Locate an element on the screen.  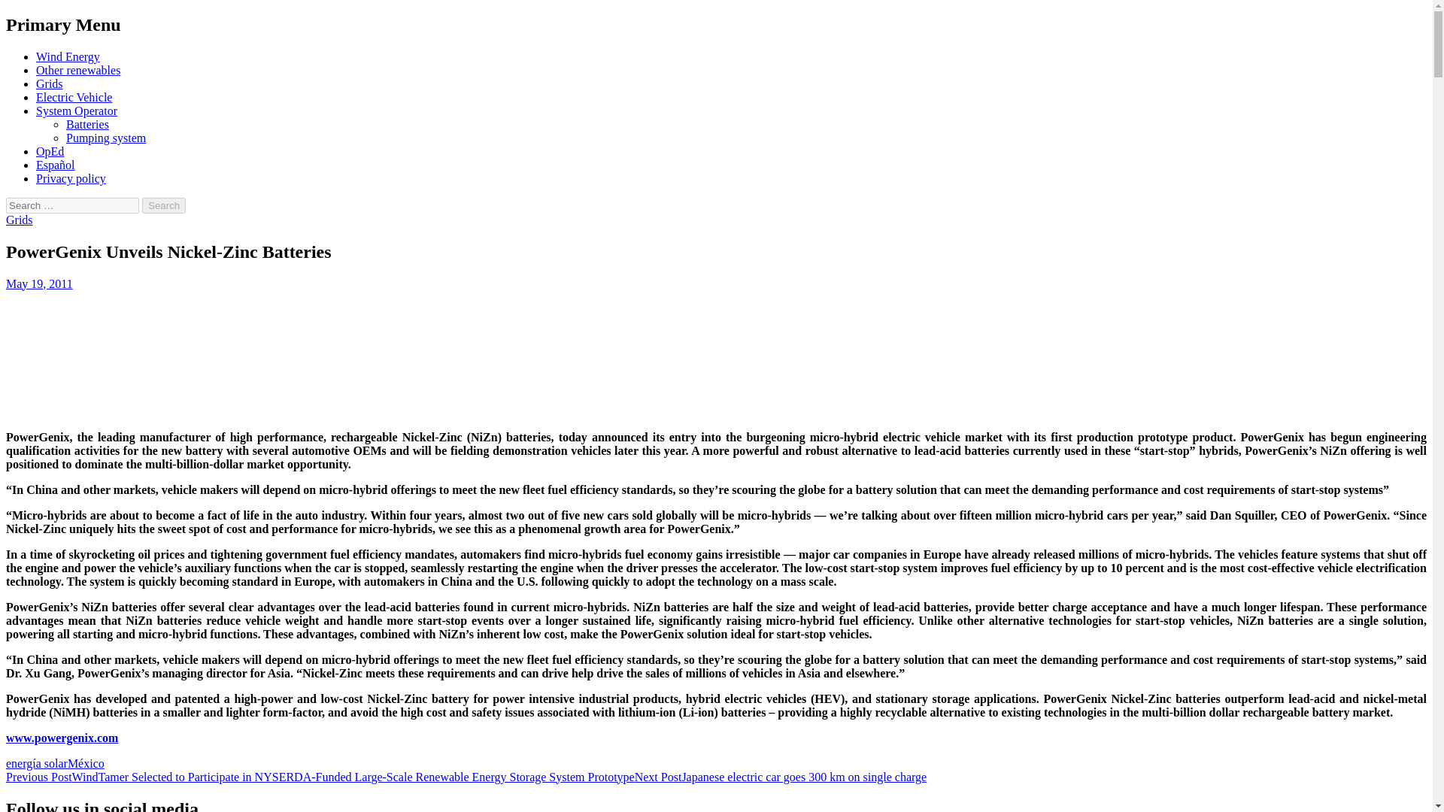
Other renewables is located at coordinates (78, 70).